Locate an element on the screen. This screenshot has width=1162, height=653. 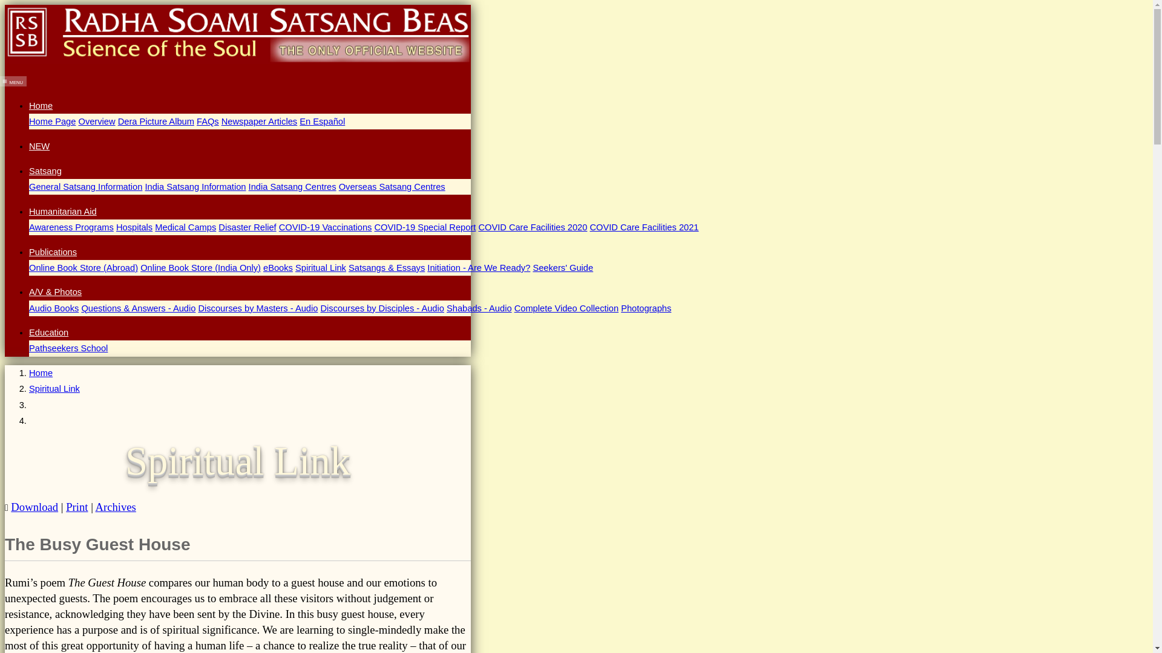
Disaster Relief is located at coordinates (247, 227).